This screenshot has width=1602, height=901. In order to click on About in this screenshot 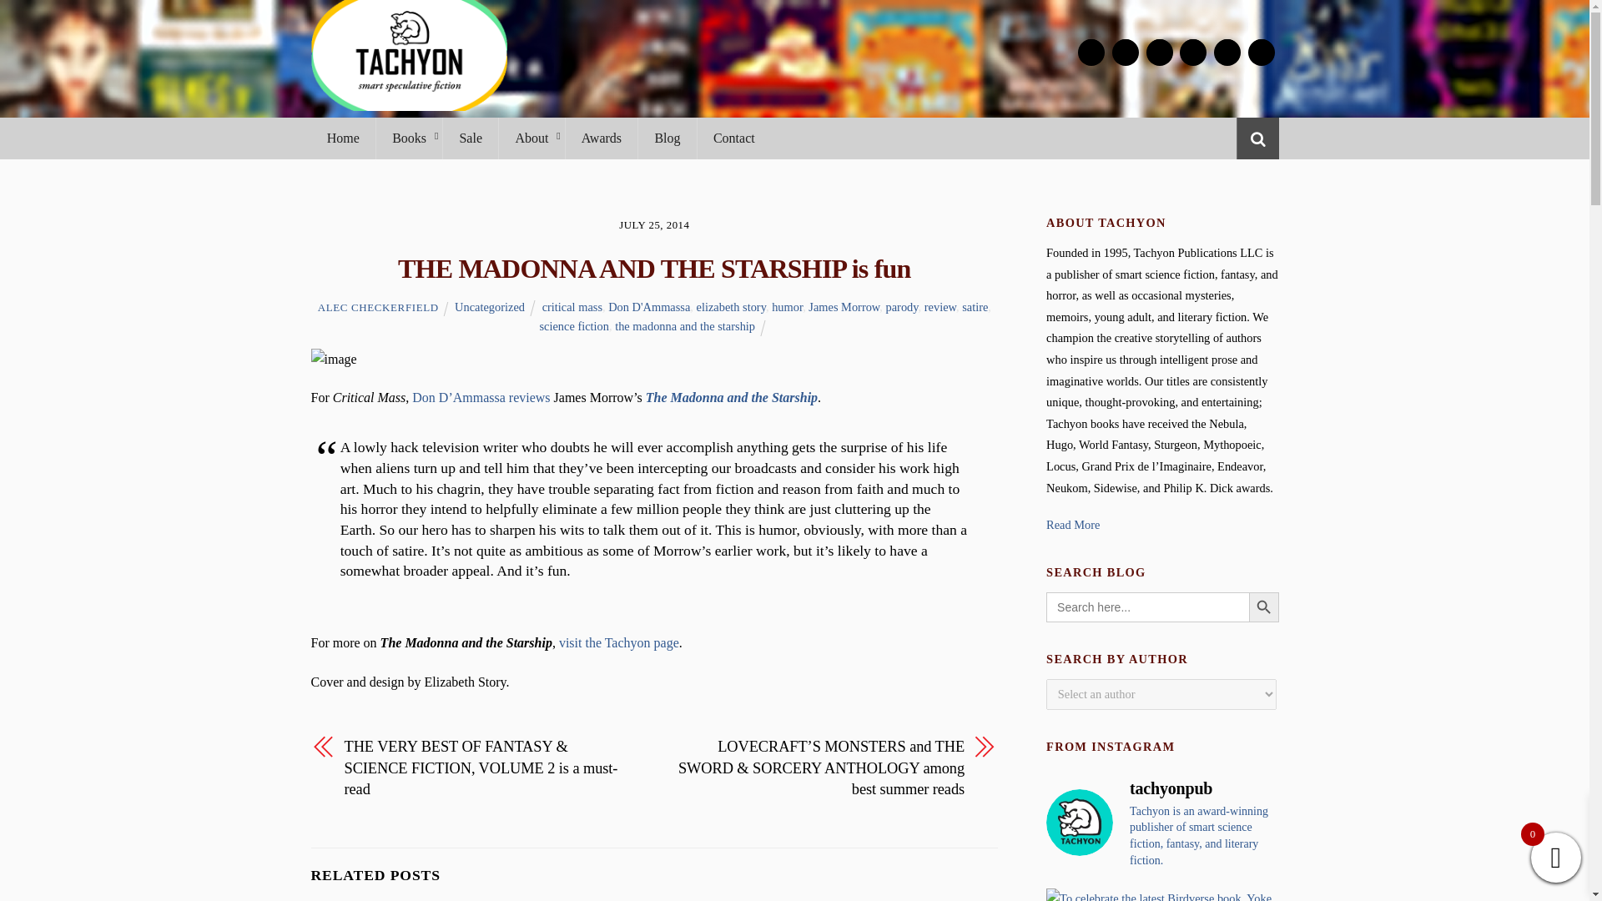, I will do `click(531, 138)`.